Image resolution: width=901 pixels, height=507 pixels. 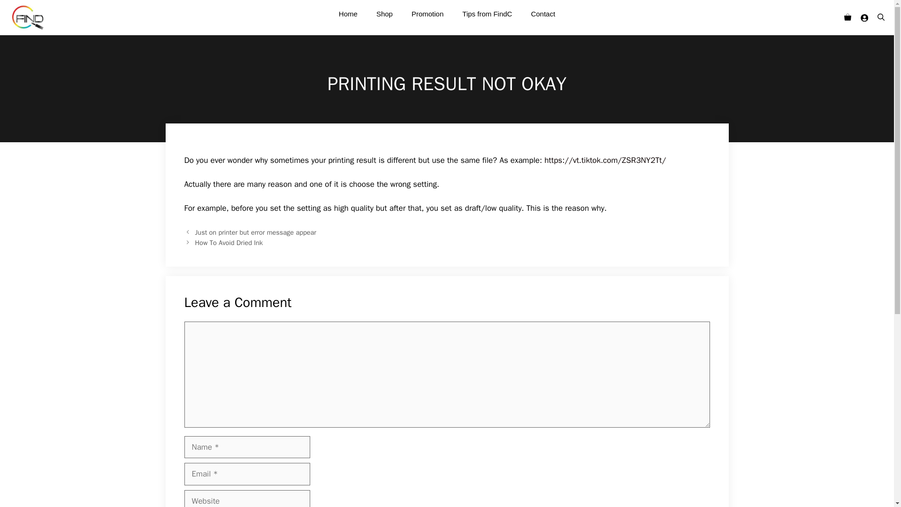 What do you see at coordinates (229, 242) in the screenshot?
I see `How To Avoid Dried Ink` at bounding box center [229, 242].